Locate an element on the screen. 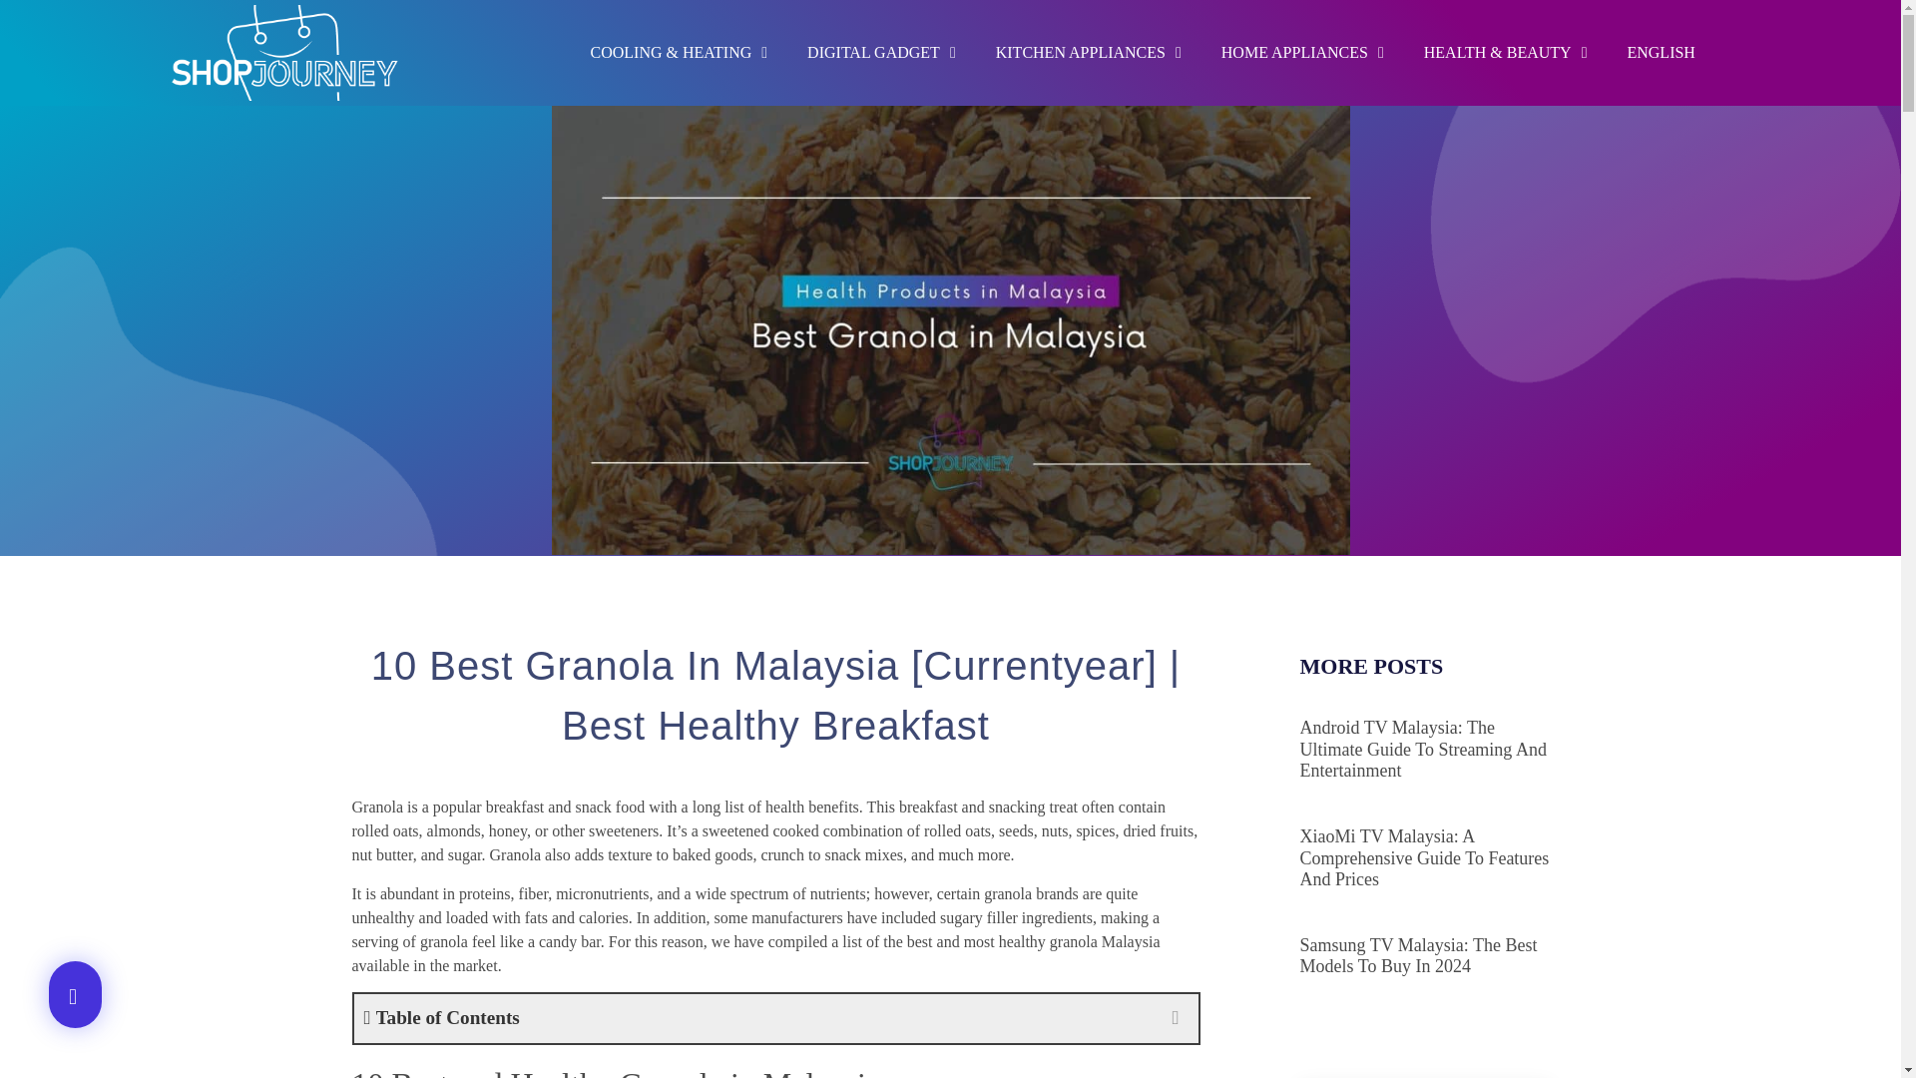 The image size is (1916, 1078). KITCHEN APPLIANCES is located at coordinates (1088, 52).